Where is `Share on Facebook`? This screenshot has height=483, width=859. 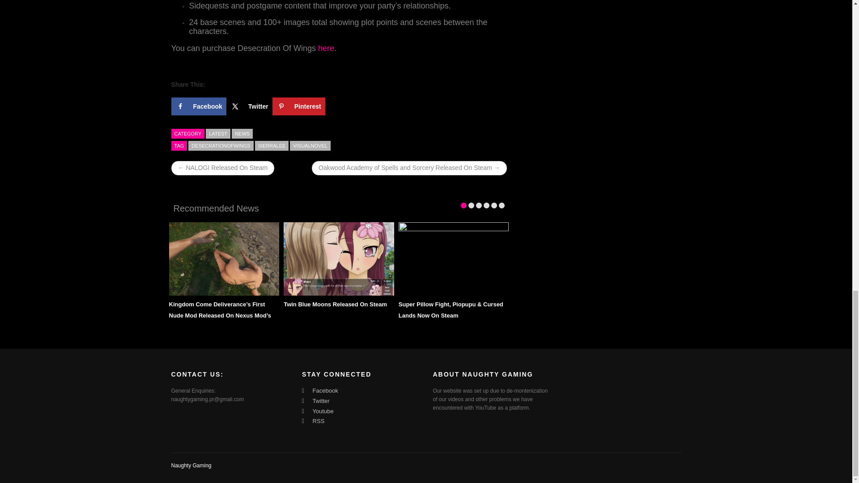 Share on Facebook is located at coordinates (198, 106).